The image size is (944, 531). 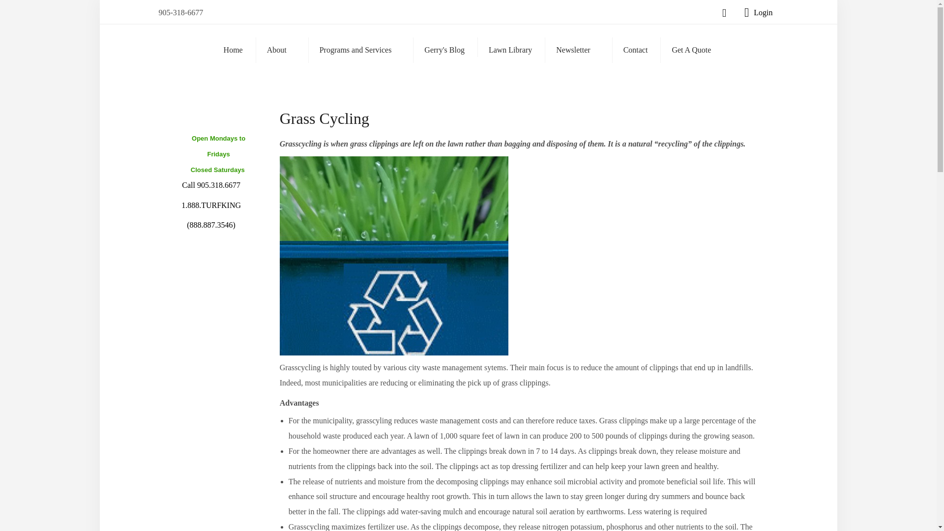 I want to click on About, so click(x=281, y=49).